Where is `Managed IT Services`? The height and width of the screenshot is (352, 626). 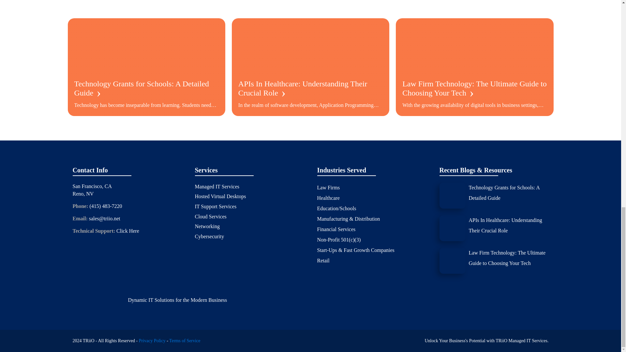 Managed IT Services is located at coordinates (217, 187).